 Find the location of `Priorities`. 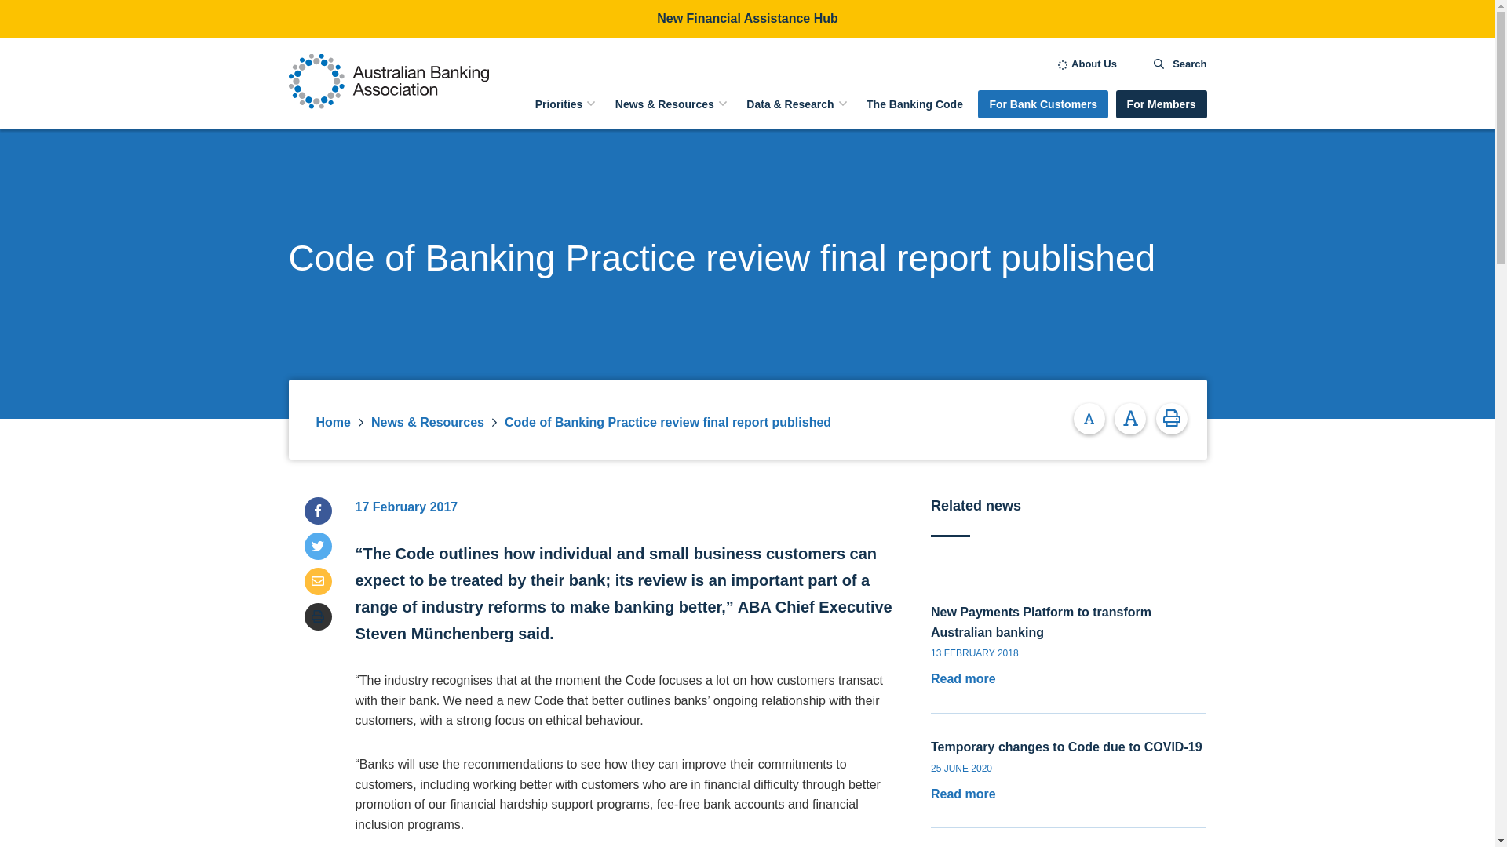

Priorities is located at coordinates (559, 107).